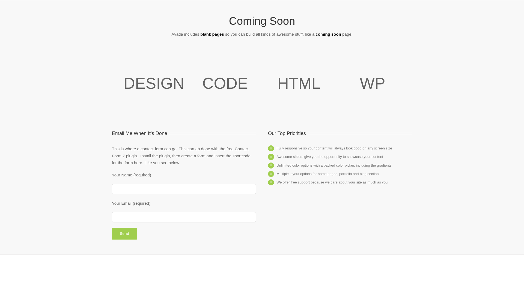 The width and height of the screenshot is (524, 294). Describe the element at coordinates (212, 34) in the screenshot. I see `Versatile!` at that location.